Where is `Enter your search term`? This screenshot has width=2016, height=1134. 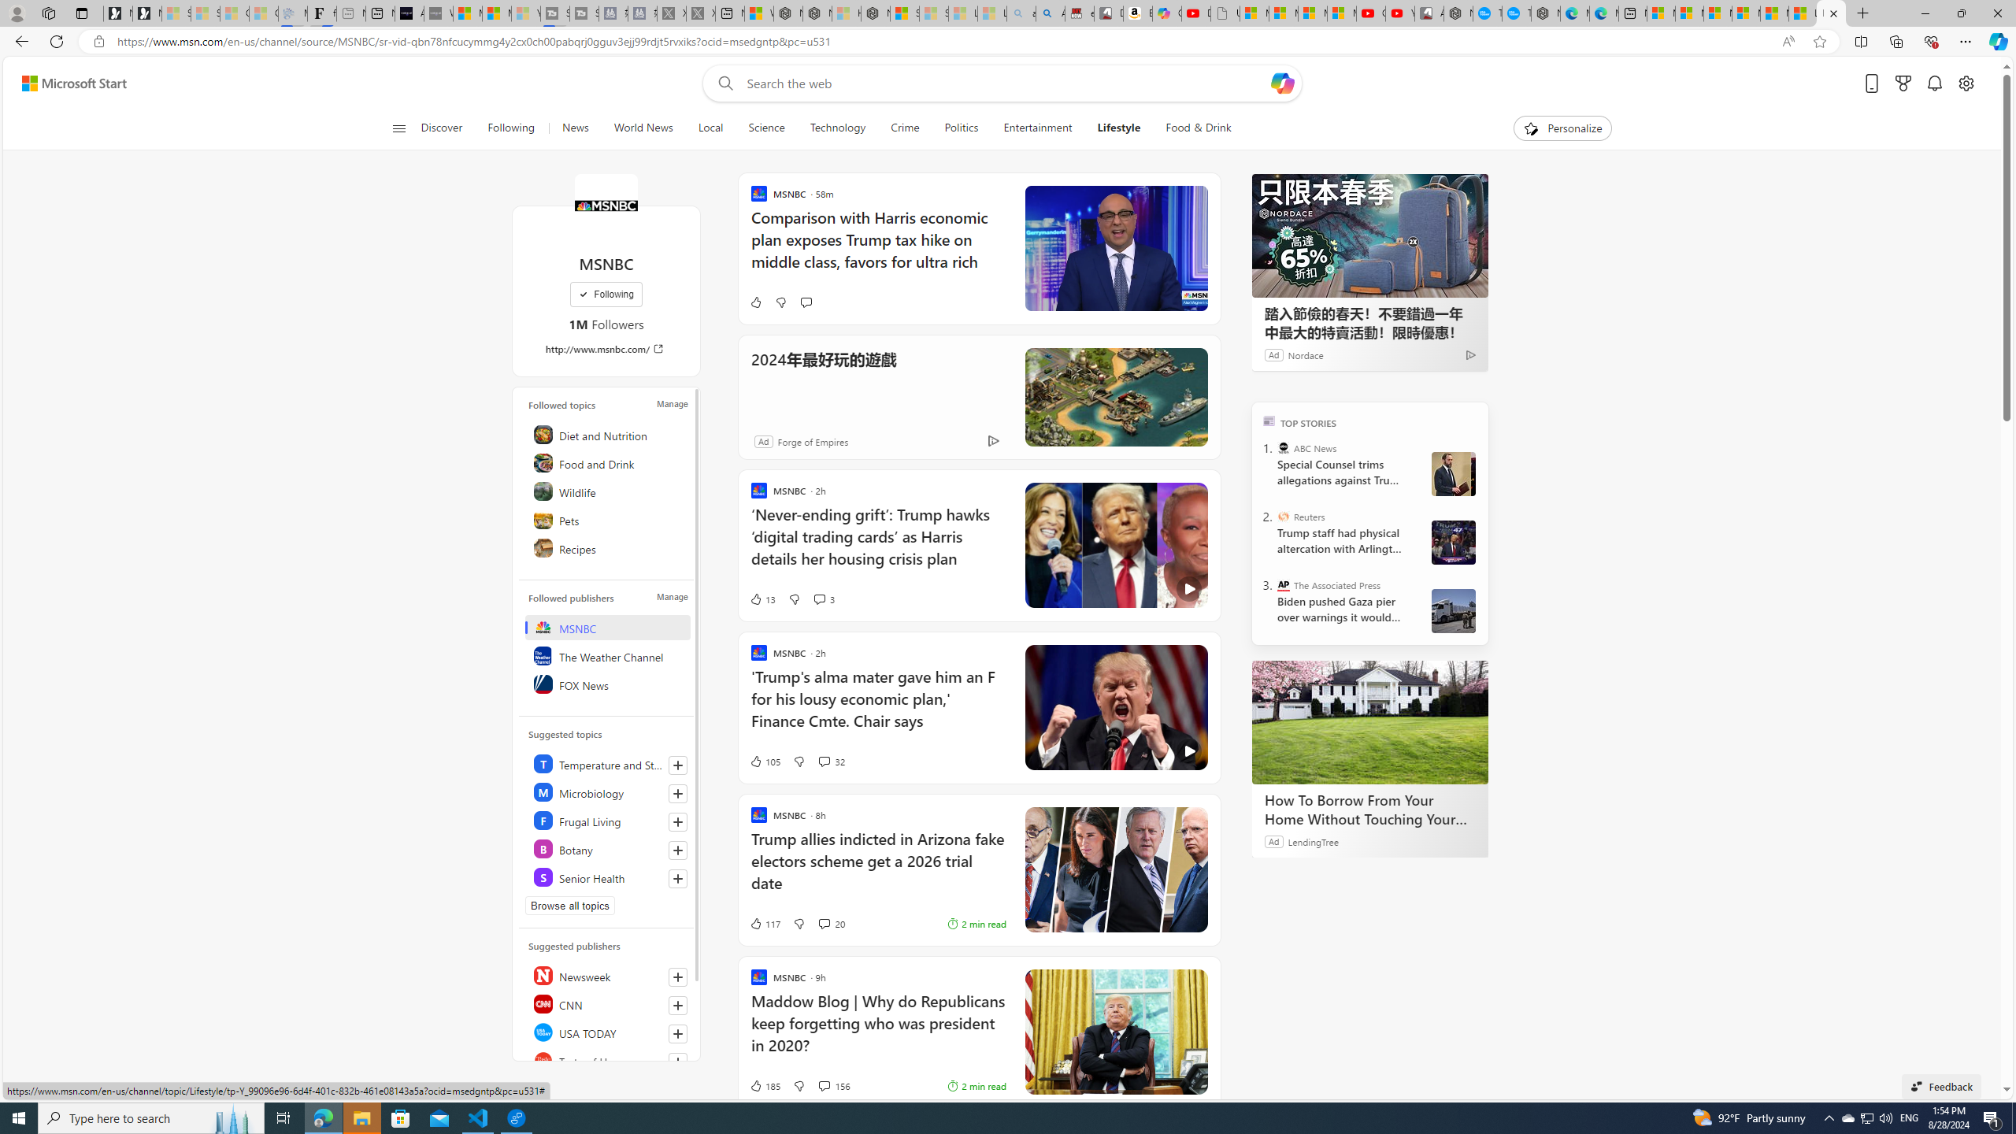 Enter your search term is located at coordinates (1006, 83).